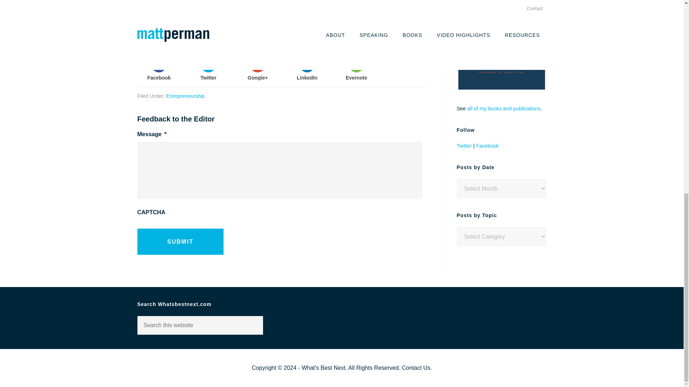 This screenshot has height=387, width=689. Describe the element at coordinates (416, 368) in the screenshot. I see `Contact Us` at that location.